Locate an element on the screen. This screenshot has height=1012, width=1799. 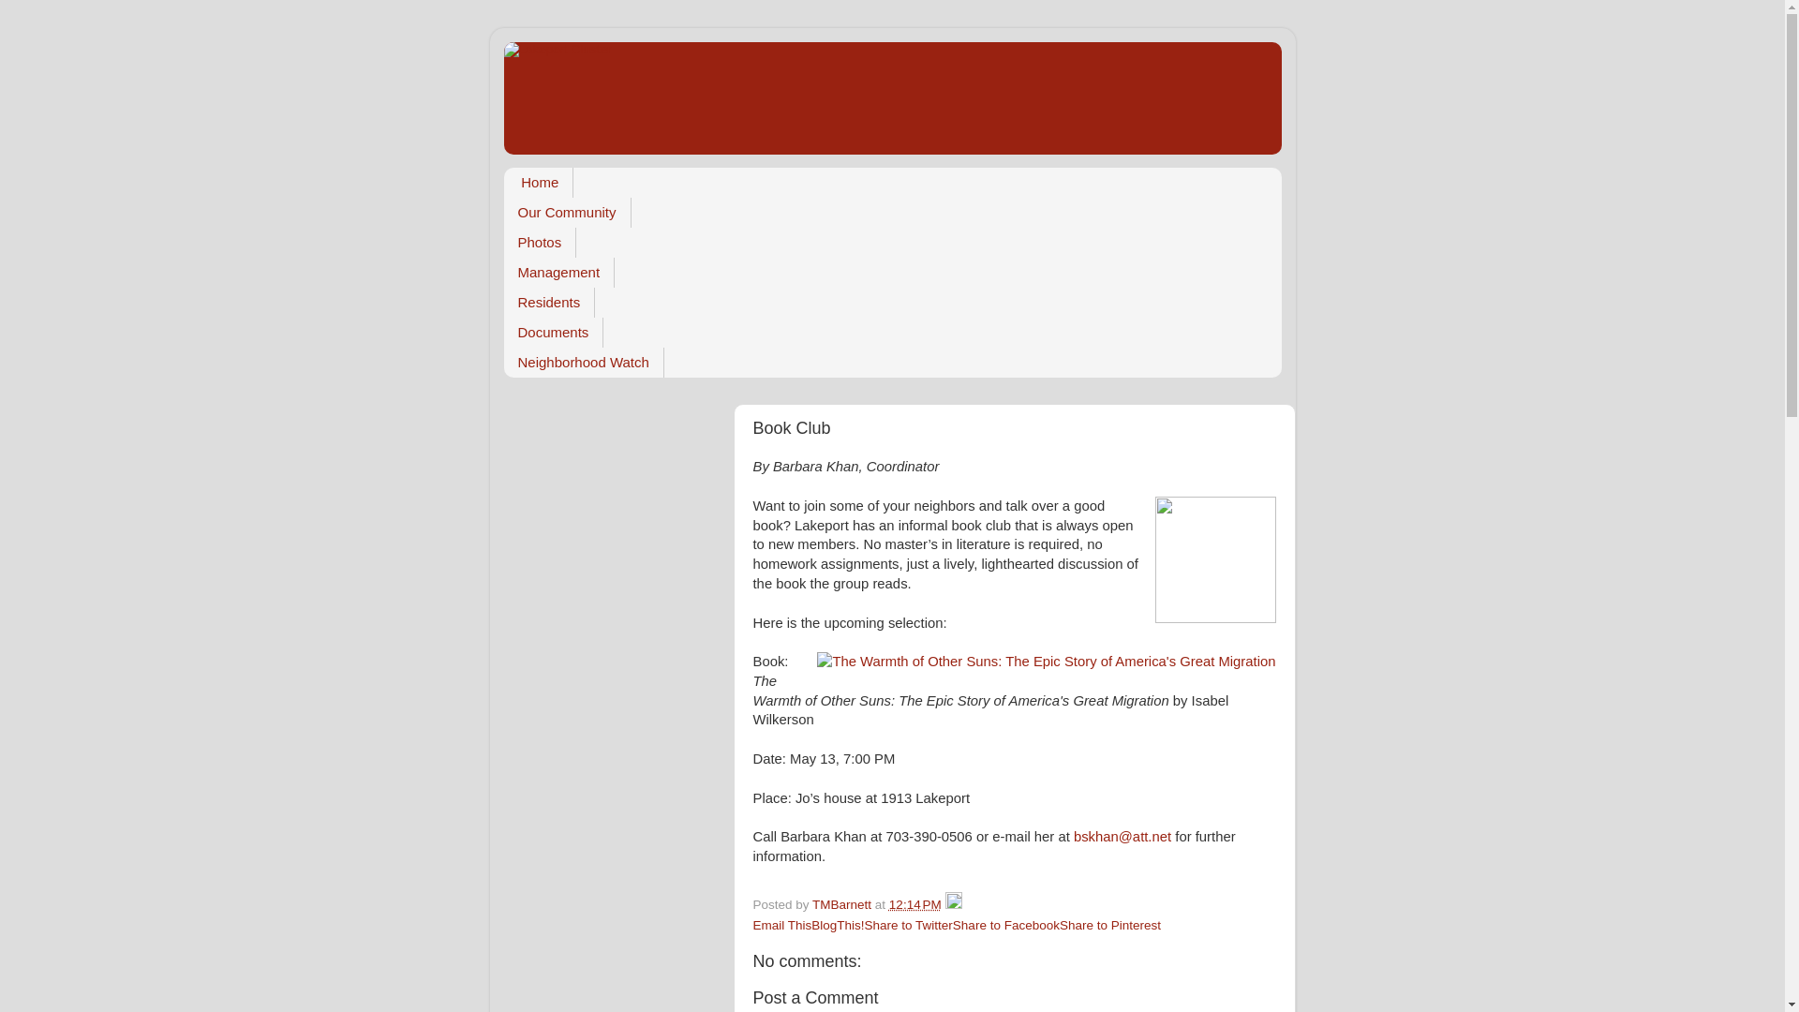
Share to Facebook is located at coordinates (1006, 924).